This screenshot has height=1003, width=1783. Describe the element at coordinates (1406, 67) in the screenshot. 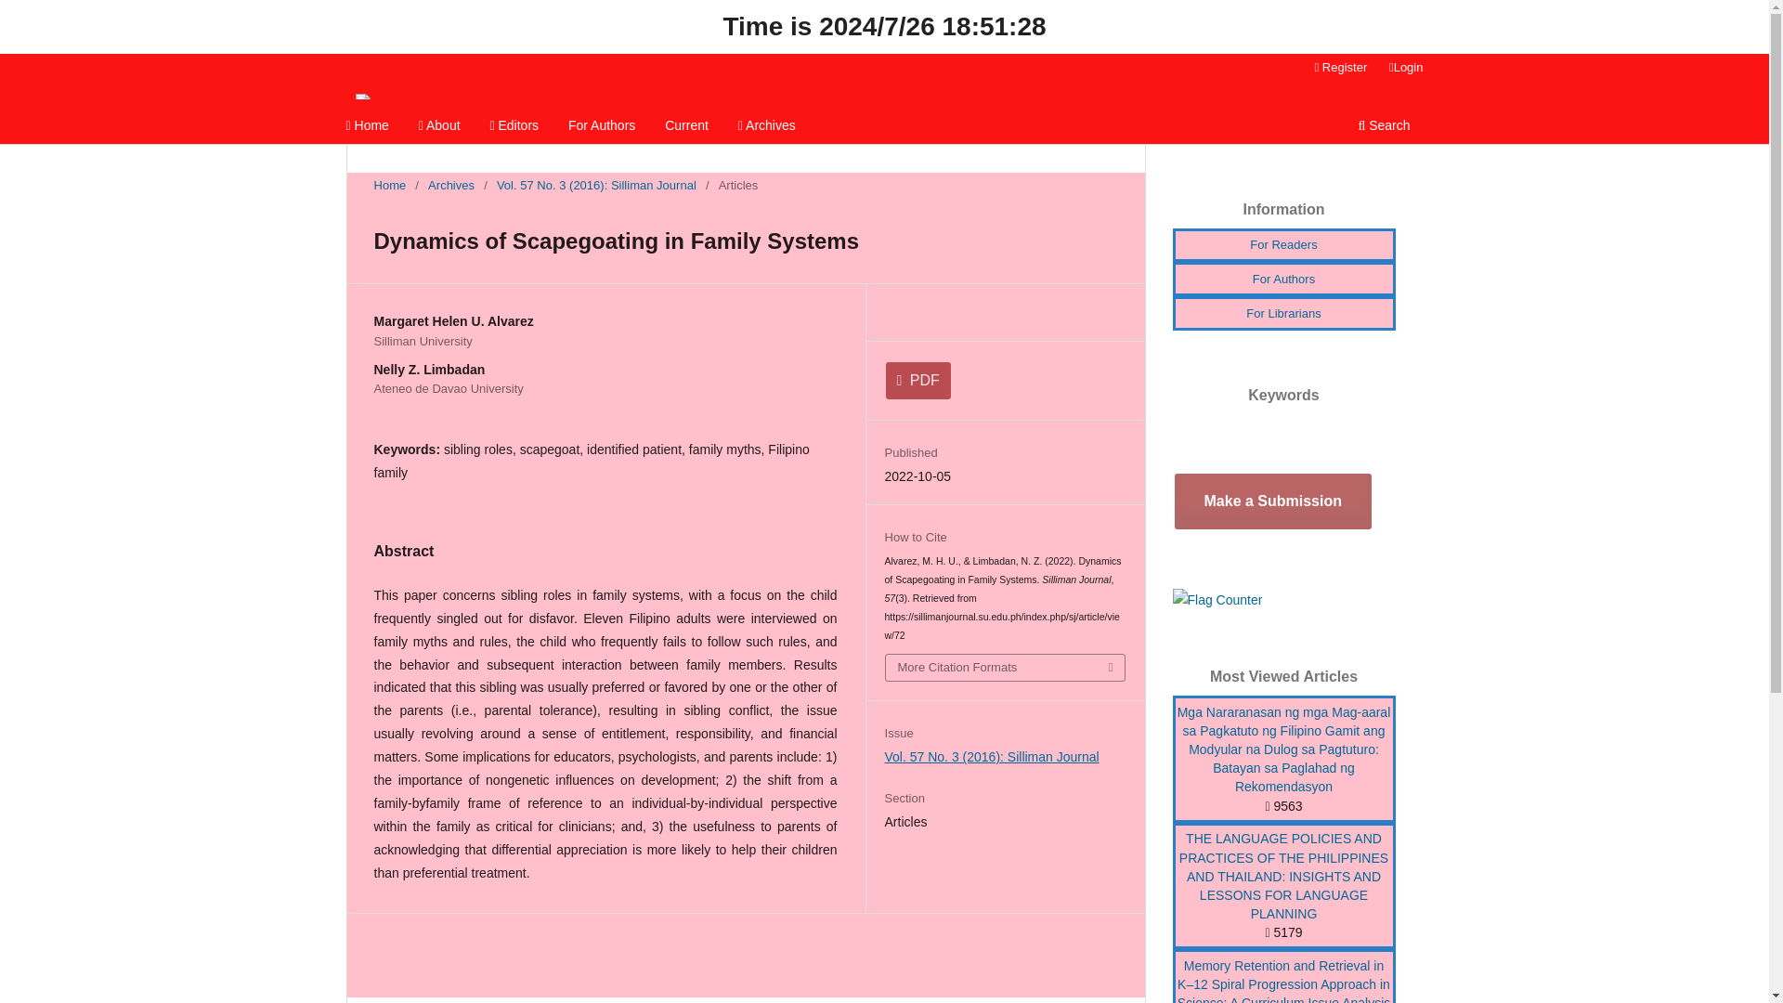

I see `Login` at that location.